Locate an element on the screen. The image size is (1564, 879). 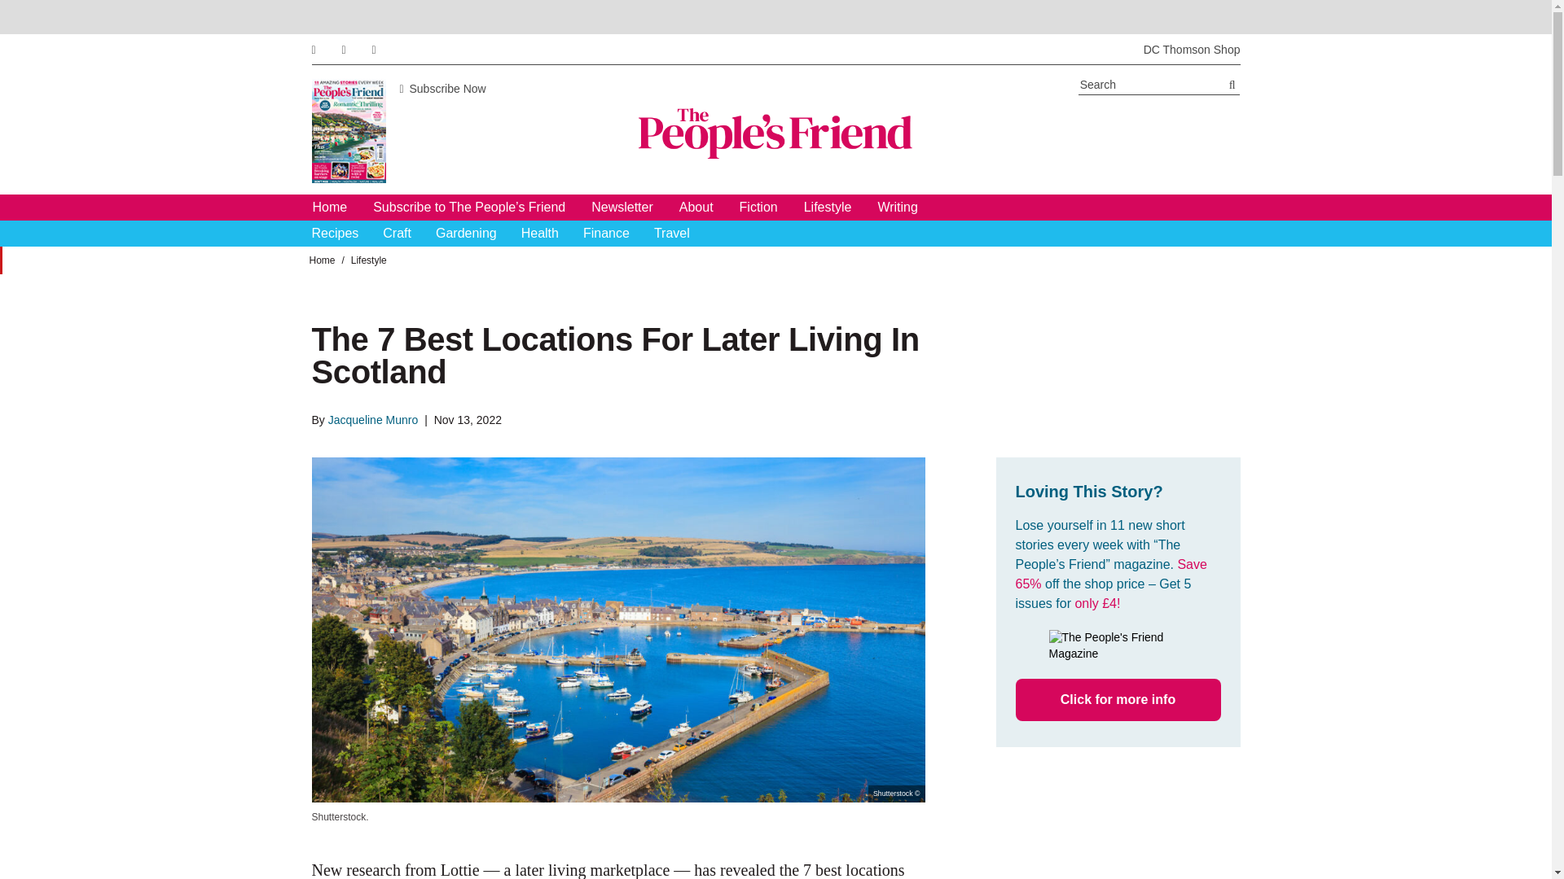
About is located at coordinates (696, 207).